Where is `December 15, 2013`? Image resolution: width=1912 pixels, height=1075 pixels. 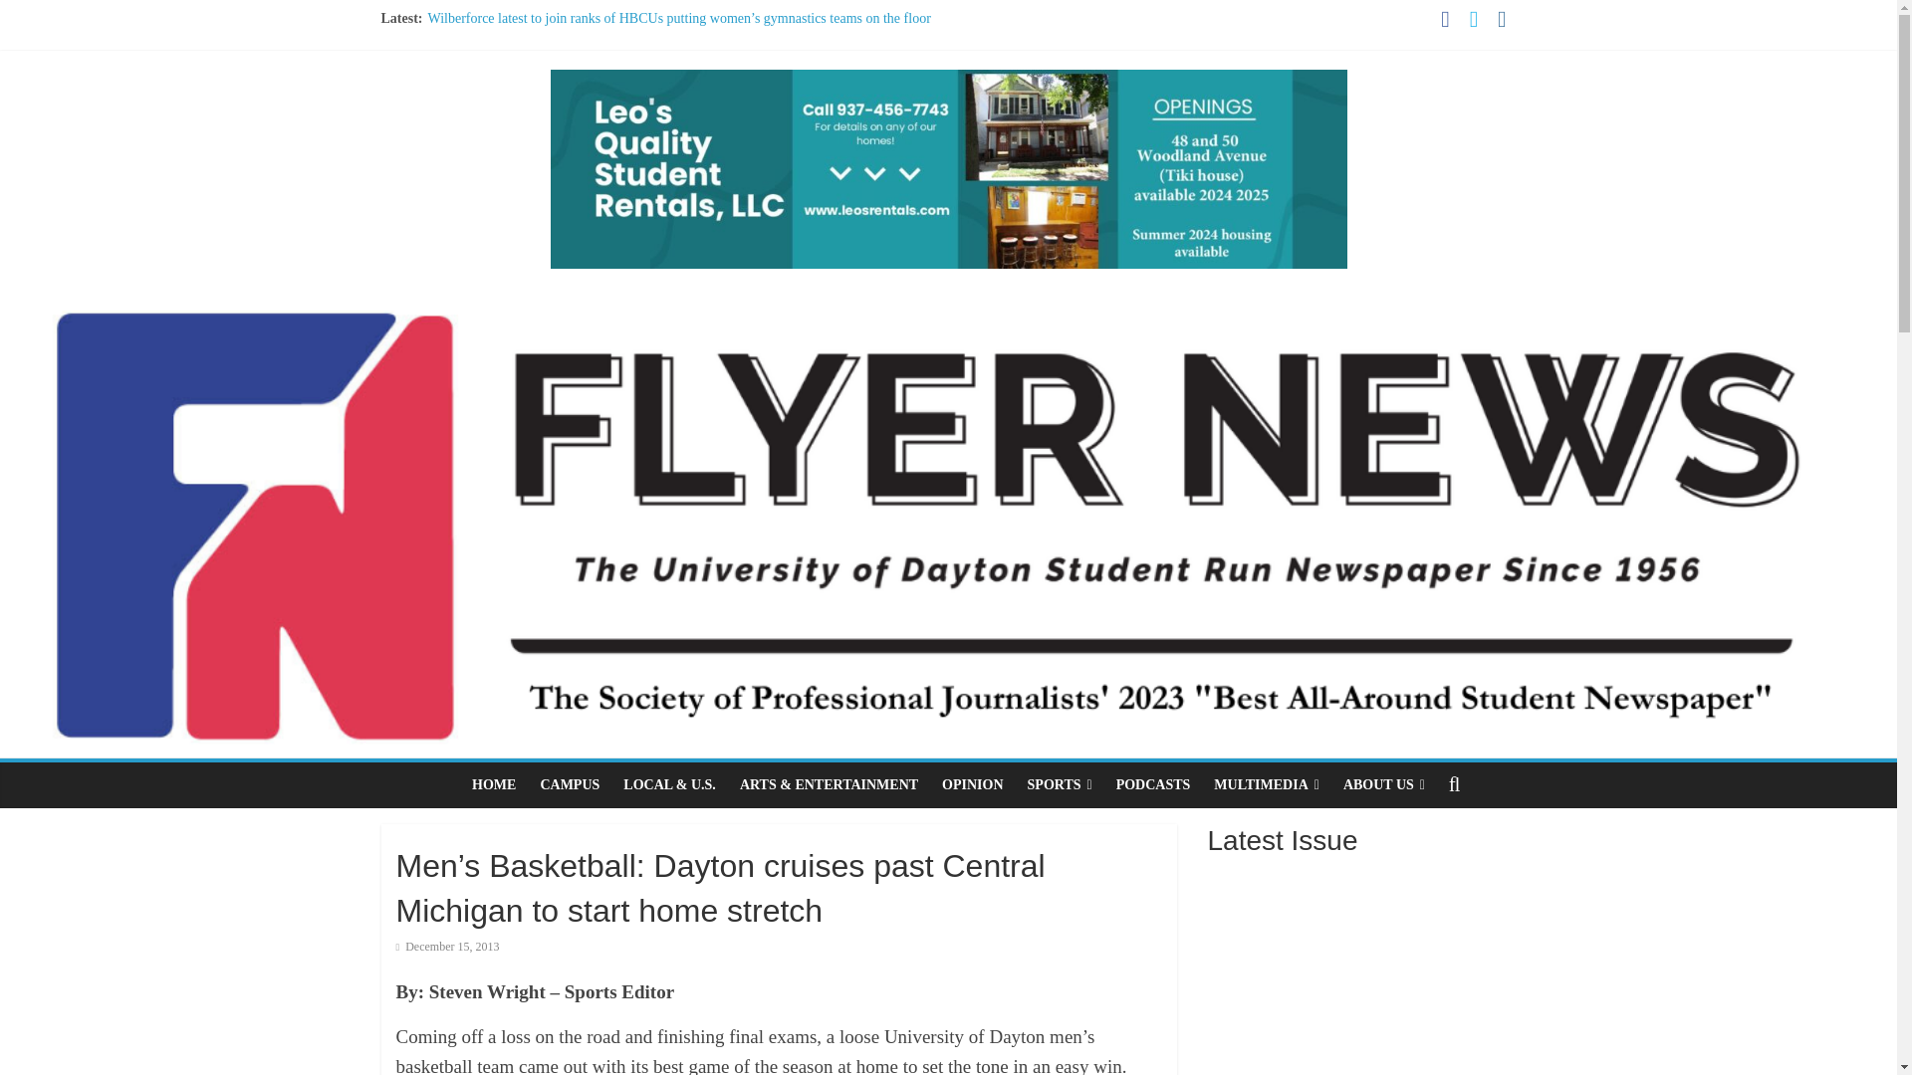
December 15, 2013 is located at coordinates (447, 946).